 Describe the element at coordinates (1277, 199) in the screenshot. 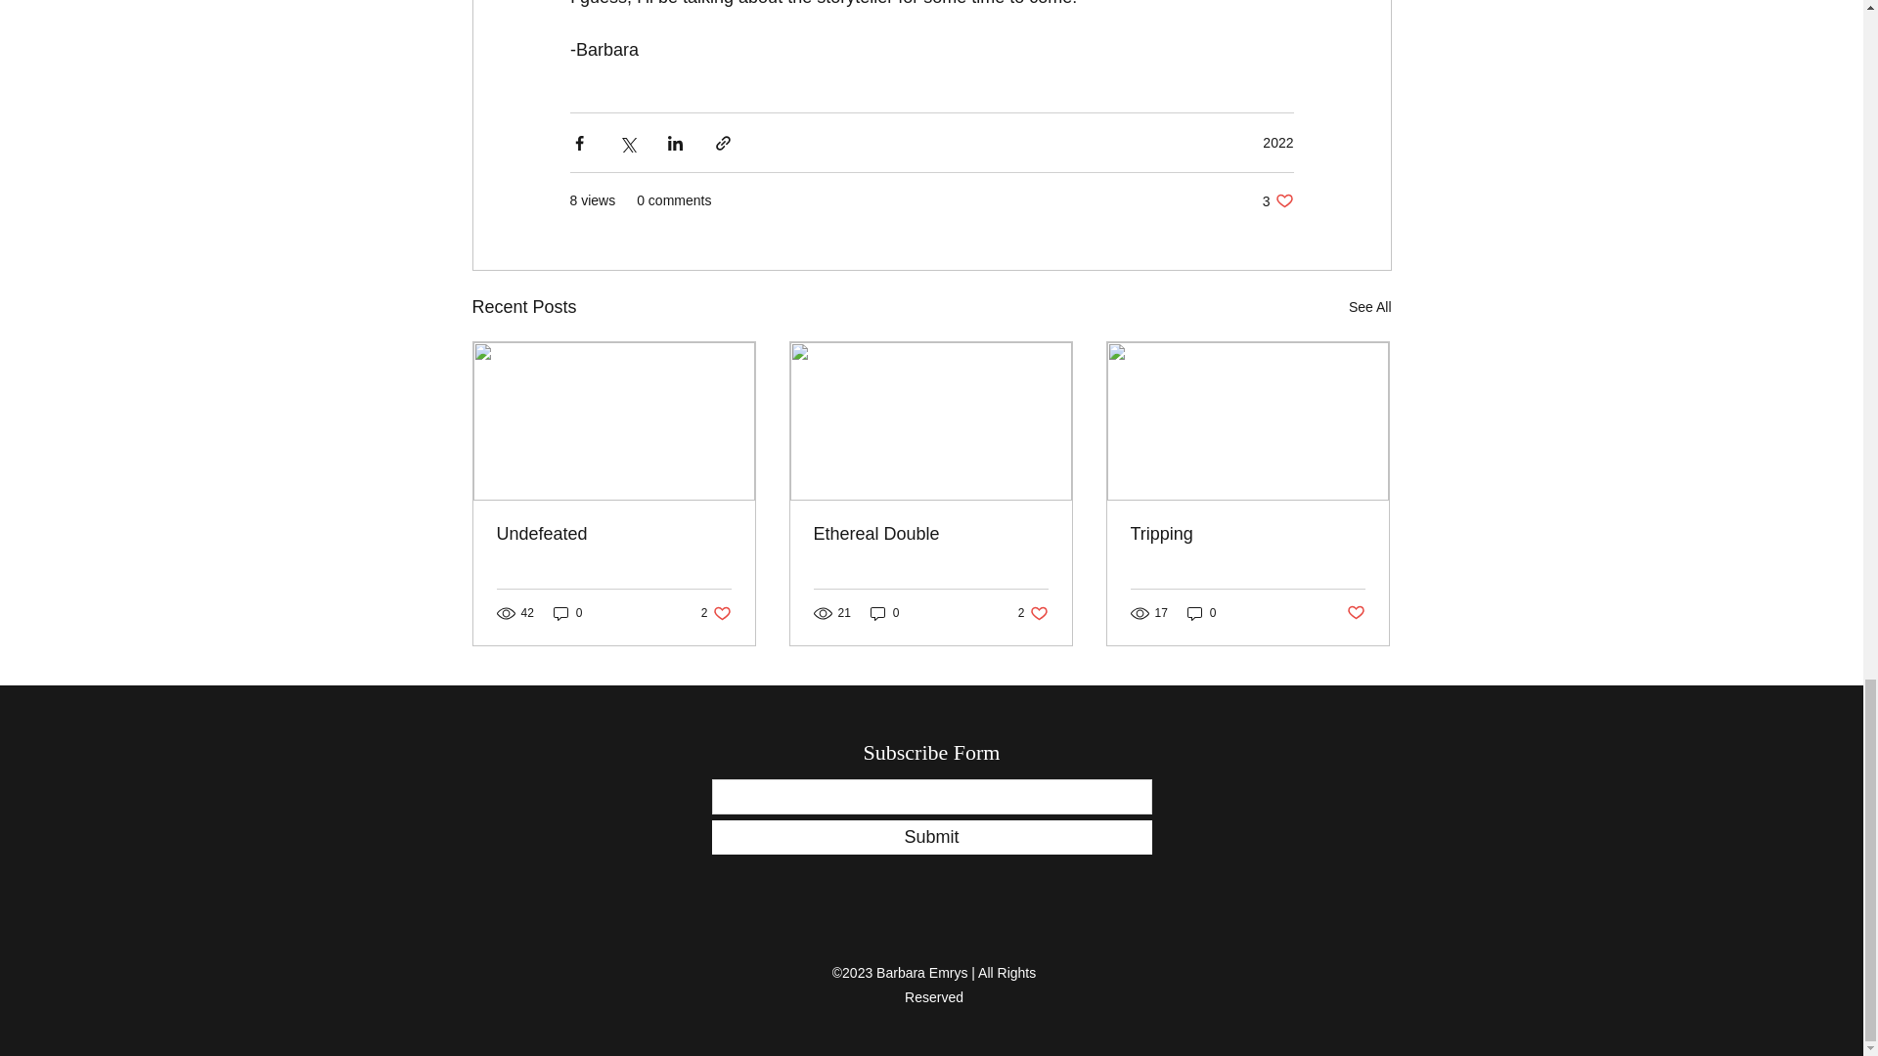

I see `Undefeated` at that location.